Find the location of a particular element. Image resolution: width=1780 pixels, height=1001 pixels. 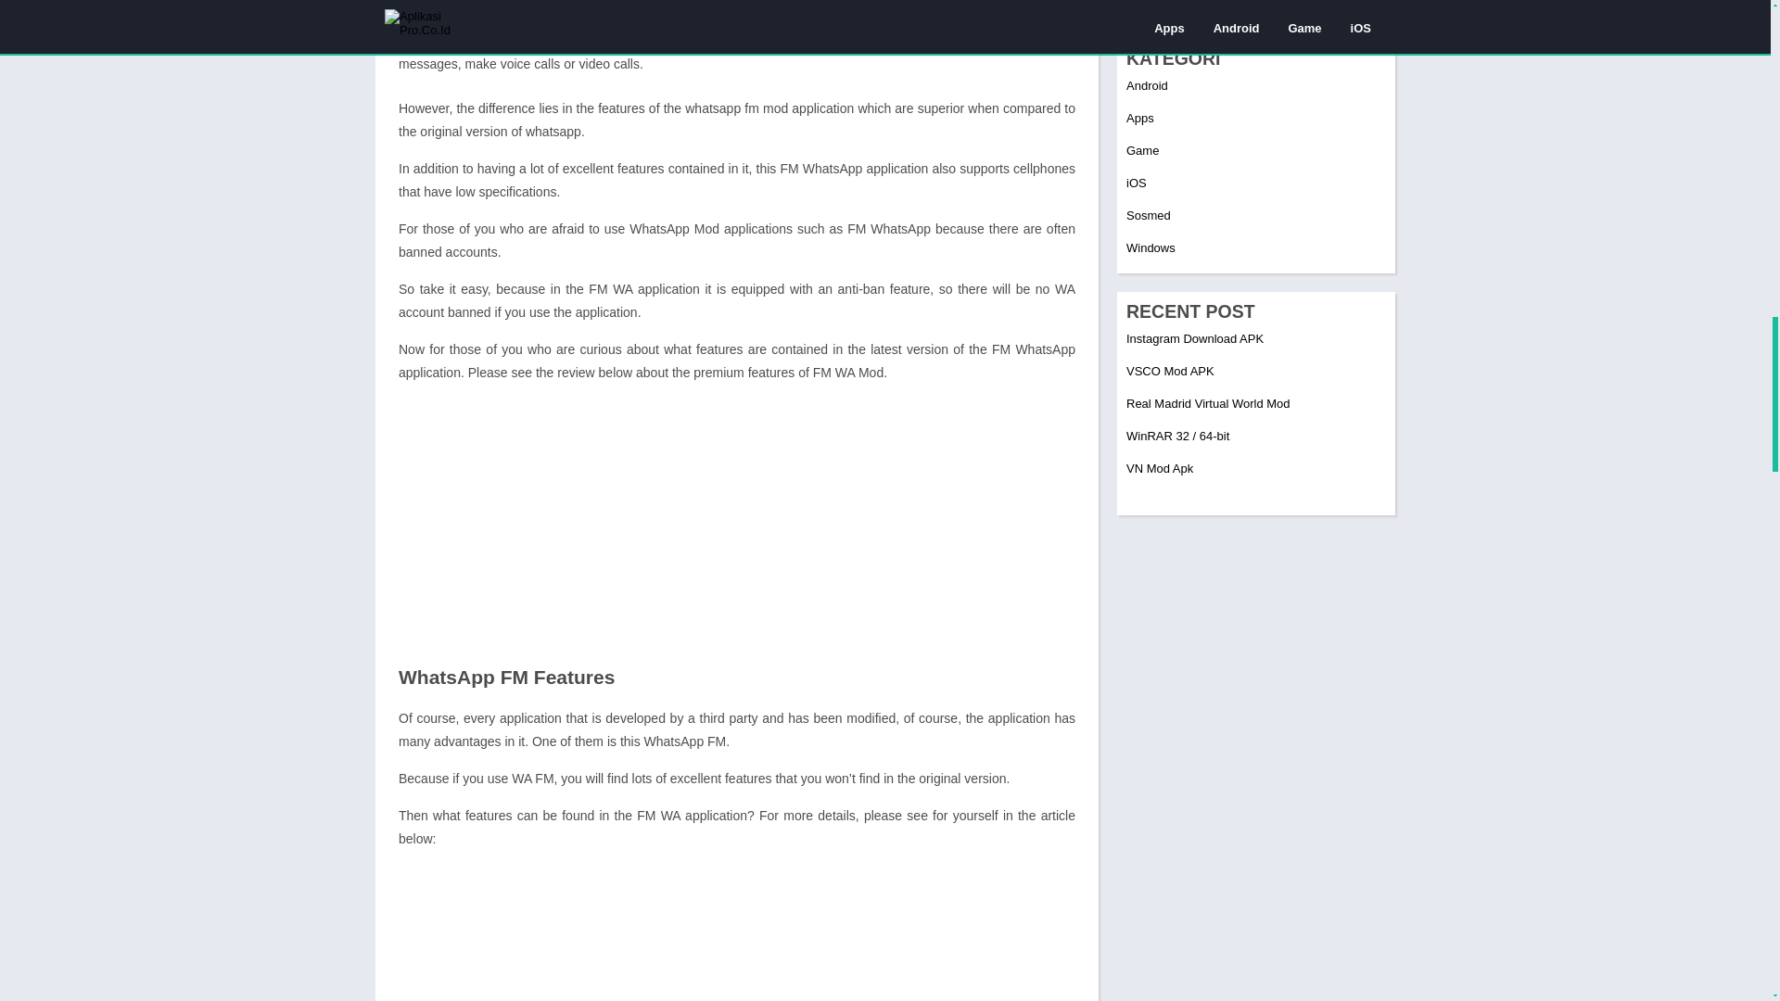

Advertisement is located at coordinates (736, 932).